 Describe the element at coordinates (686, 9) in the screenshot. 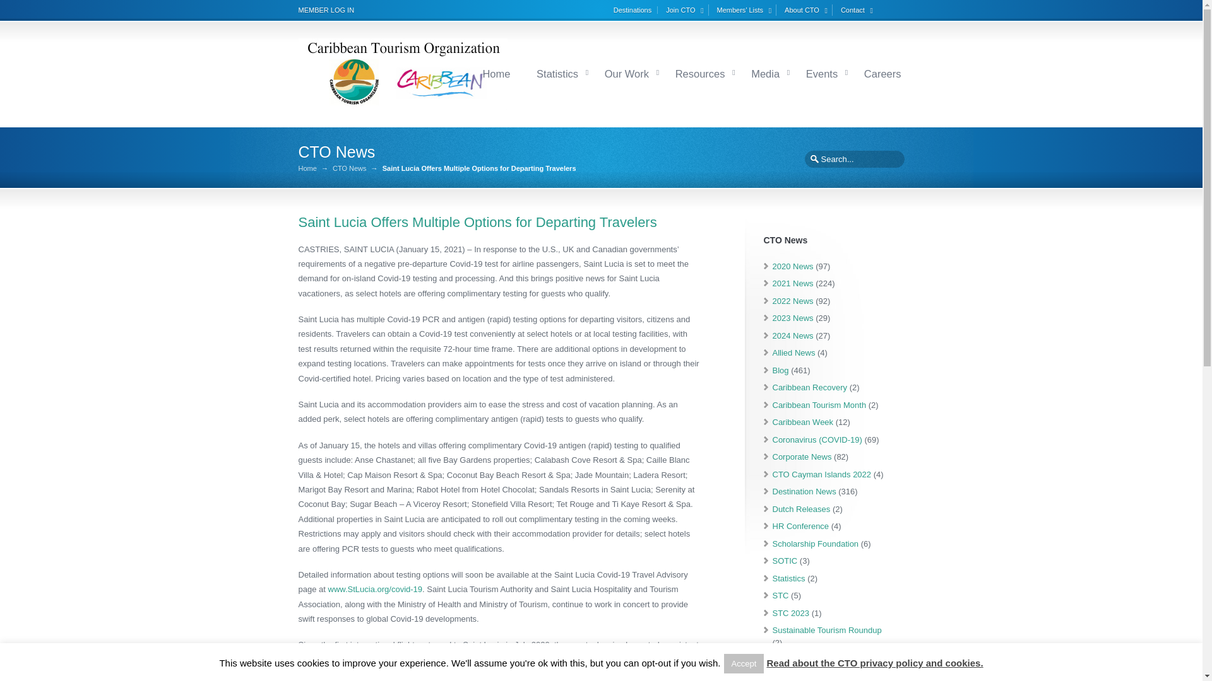

I see `Join CTO` at that location.